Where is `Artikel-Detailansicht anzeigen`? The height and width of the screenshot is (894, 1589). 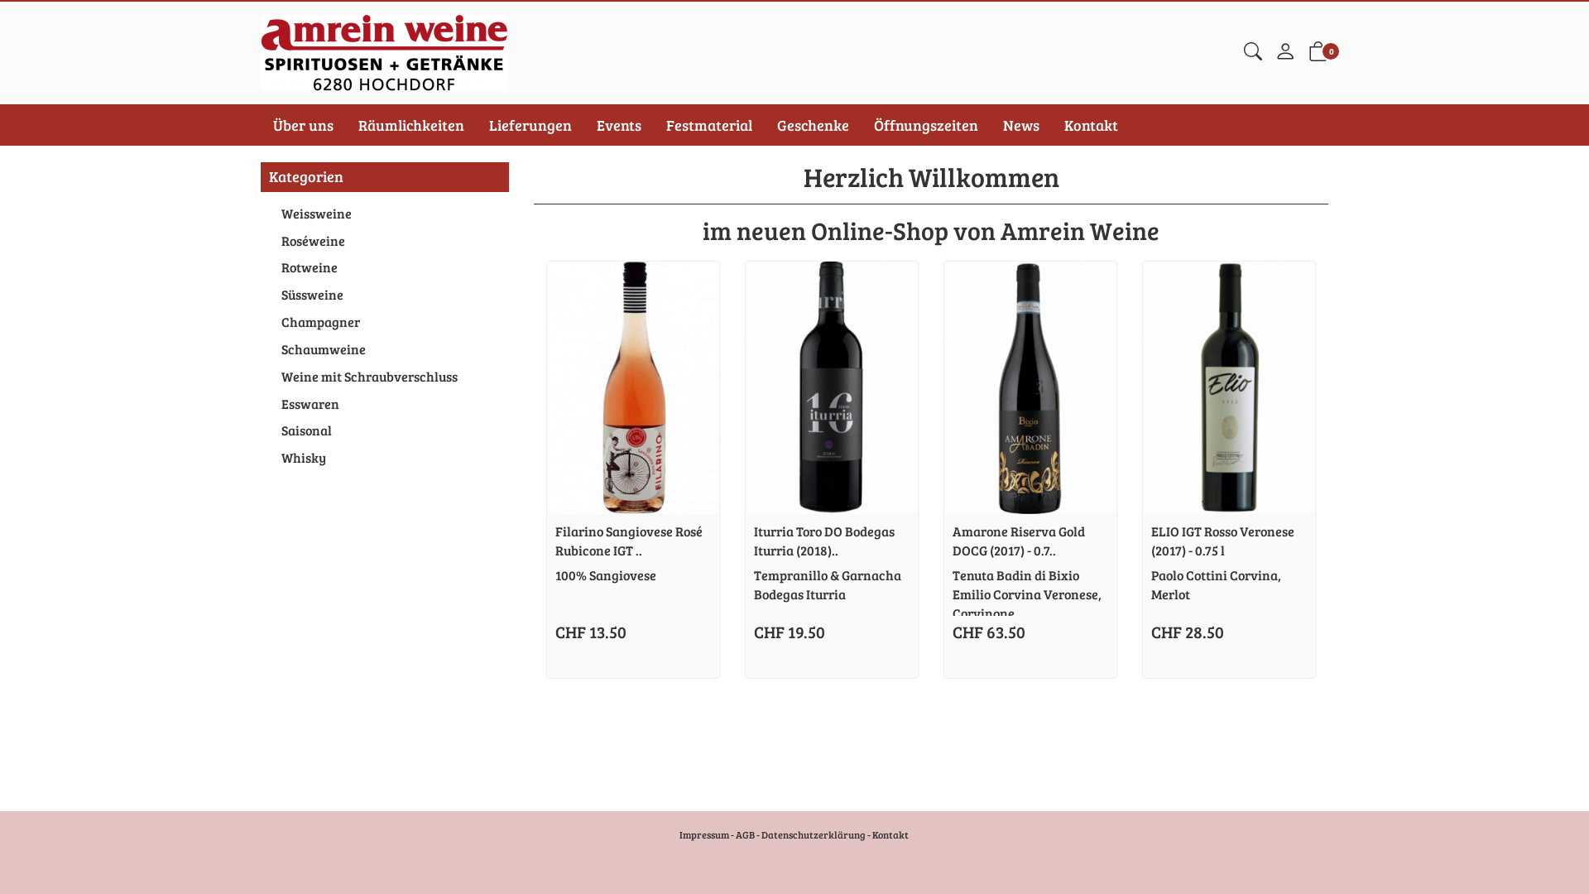
Artikel-Detailansicht anzeigen is located at coordinates (1030, 387).